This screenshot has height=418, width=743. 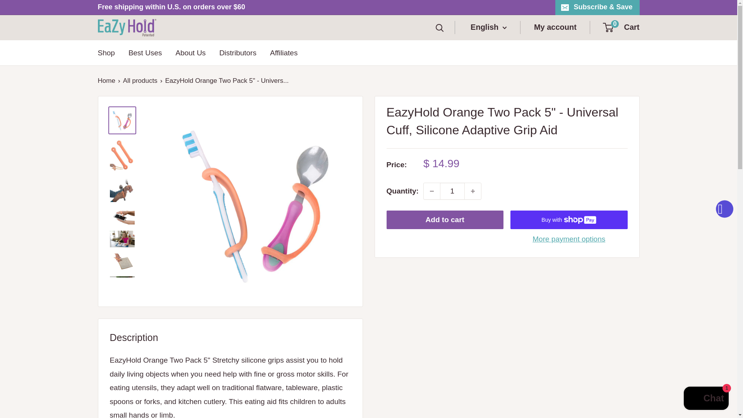 What do you see at coordinates (452, 191) in the screenshot?
I see `1` at bounding box center [452, 191].